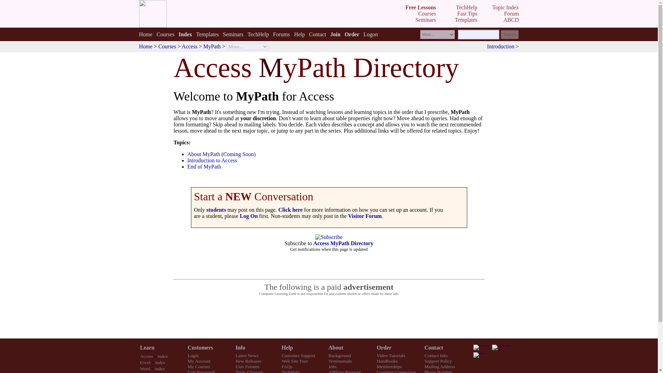 Image resolution: width=663 pixels, height=373 pixels. What do you see at coordinates (467, 13) in the screenshot?
I see `Fast Tips` at bounding box center [467, 13].